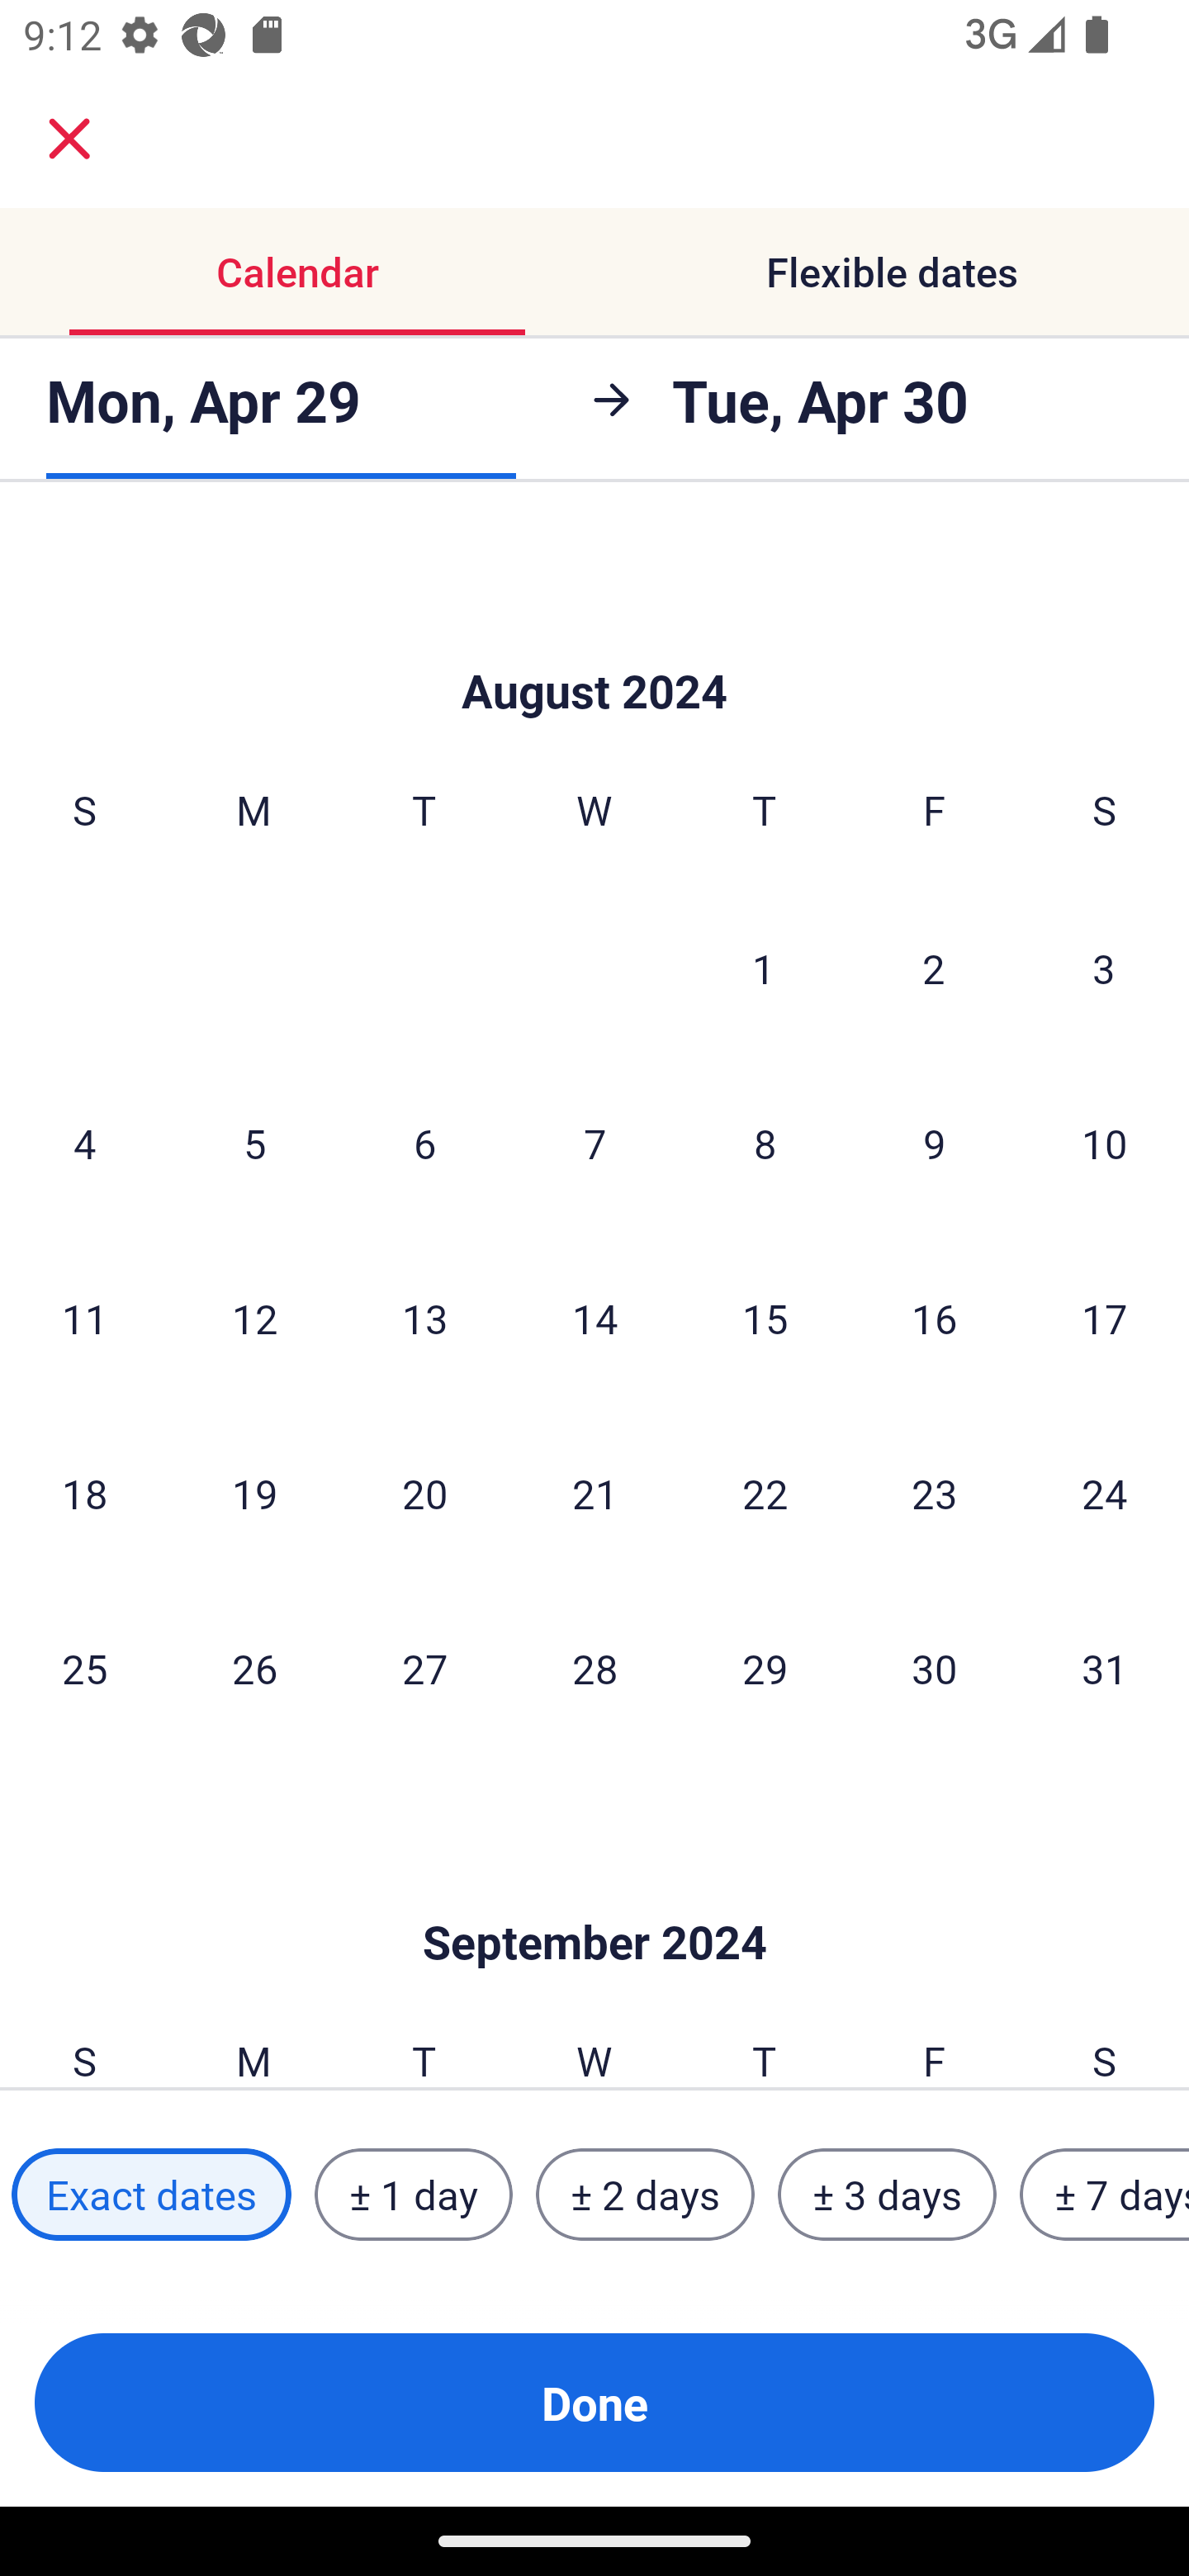 This screenshot has width=1189, height=2576. What do you see at coordinates (594, 1668) in the screenshot?
I see `28 Wednesday, August 28, 2024` at bounding box center [594, 1668].